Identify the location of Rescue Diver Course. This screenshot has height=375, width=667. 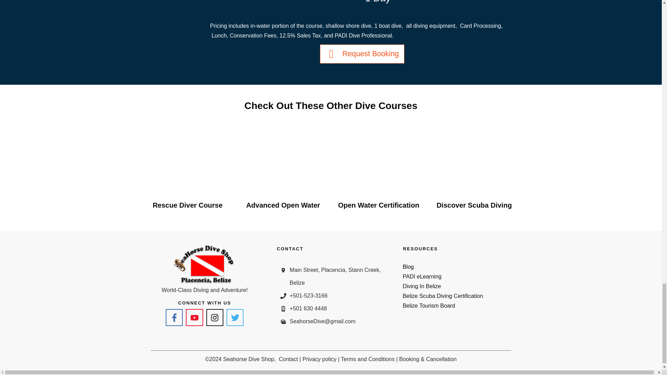
(187, 205).